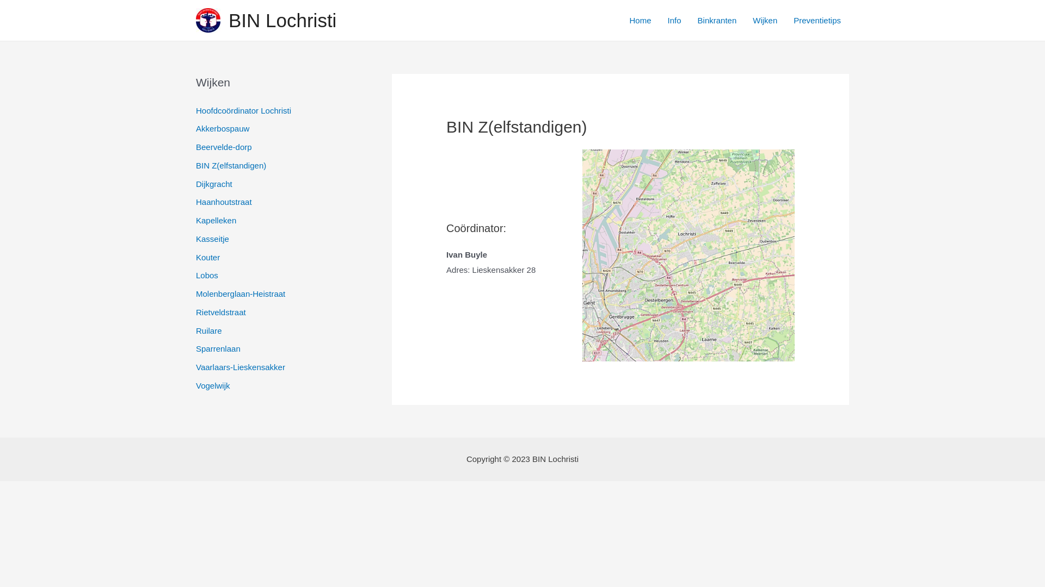  Describe the element at coordinates (216, 221) in the screenshot. I see `Kapelleken` at that location.